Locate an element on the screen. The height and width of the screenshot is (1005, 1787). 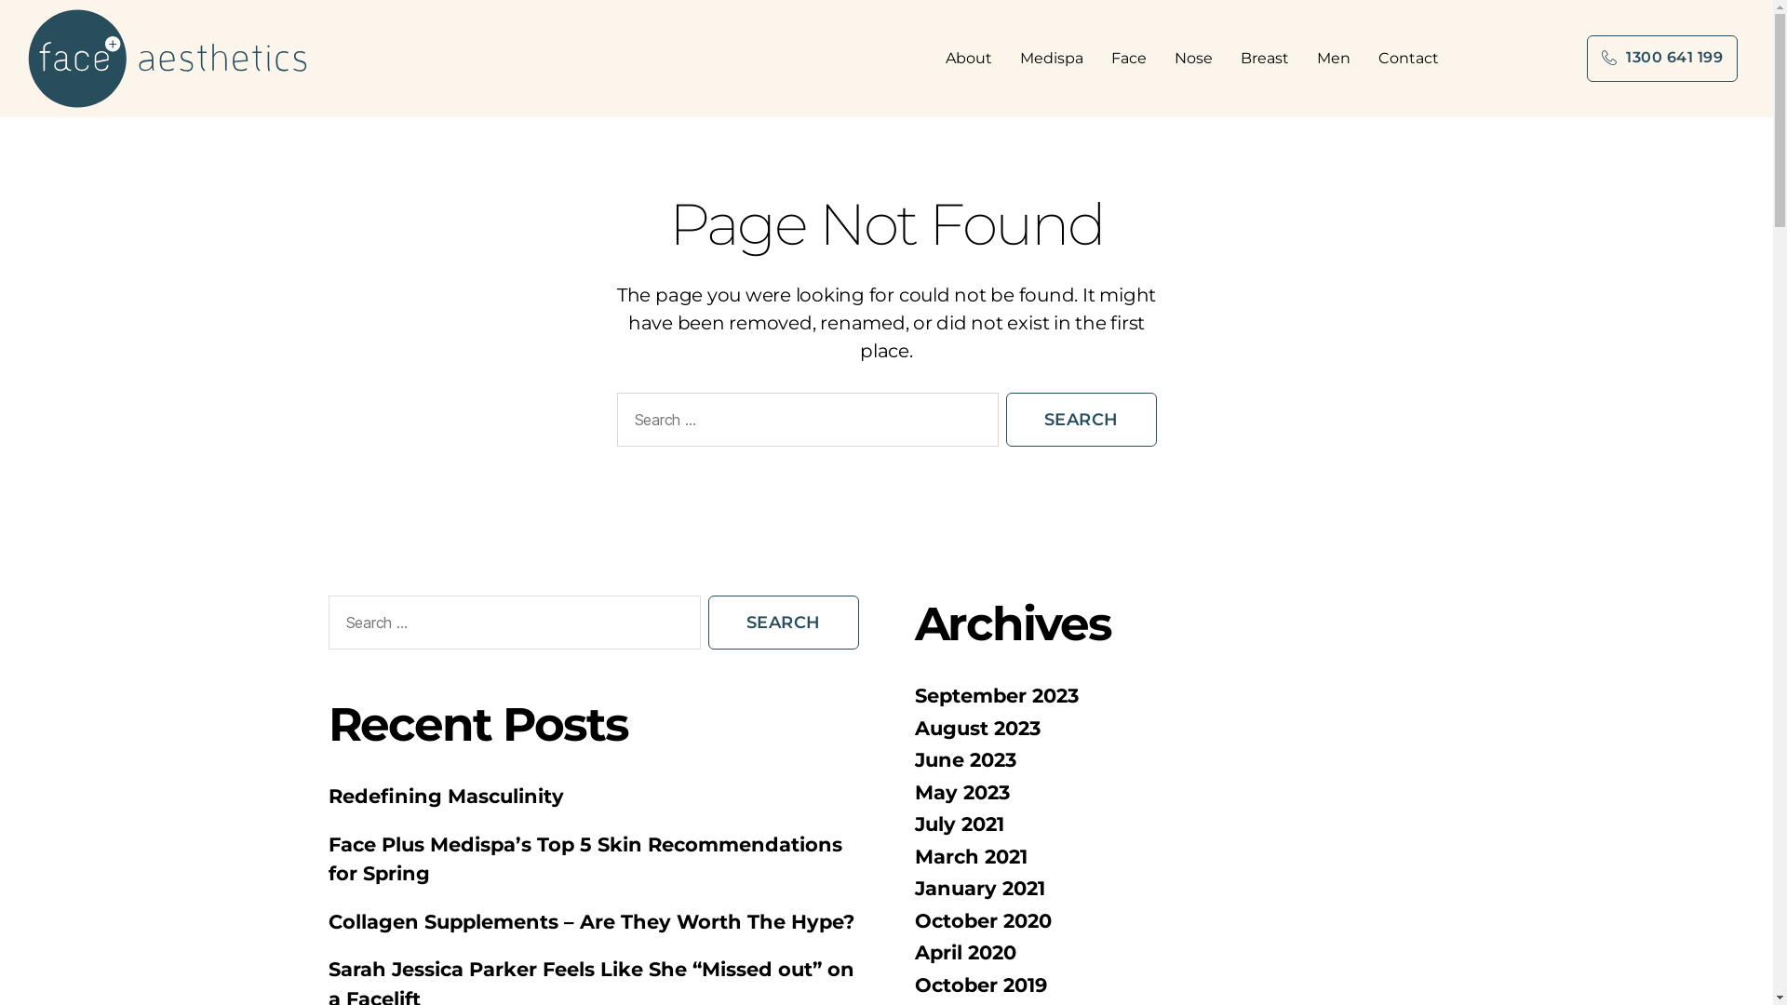
Contact is located at coordinates (1409, 59).